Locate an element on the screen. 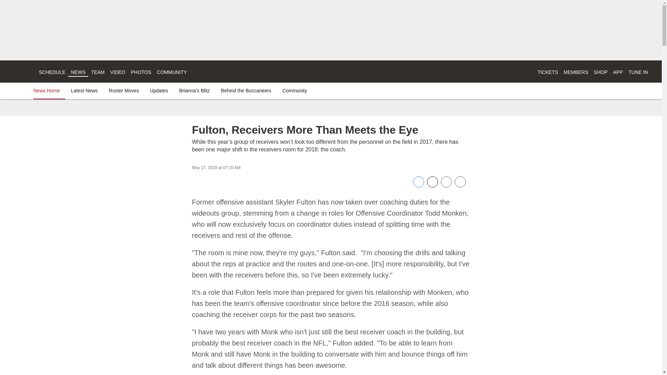 This screenshot has width=667, height=375. Latest News is located at coordinates (84, 90).